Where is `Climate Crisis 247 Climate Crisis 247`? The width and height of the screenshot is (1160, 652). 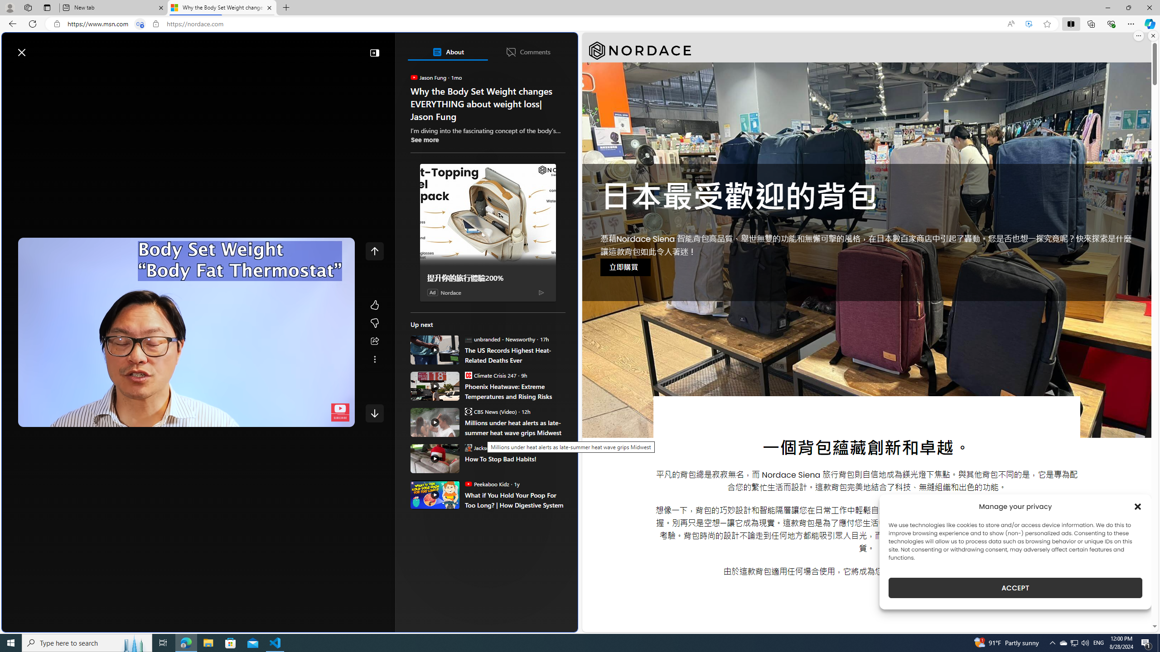
Climate Crisis 247 Climate Crisis 247 is located at coordinates (490, 375).